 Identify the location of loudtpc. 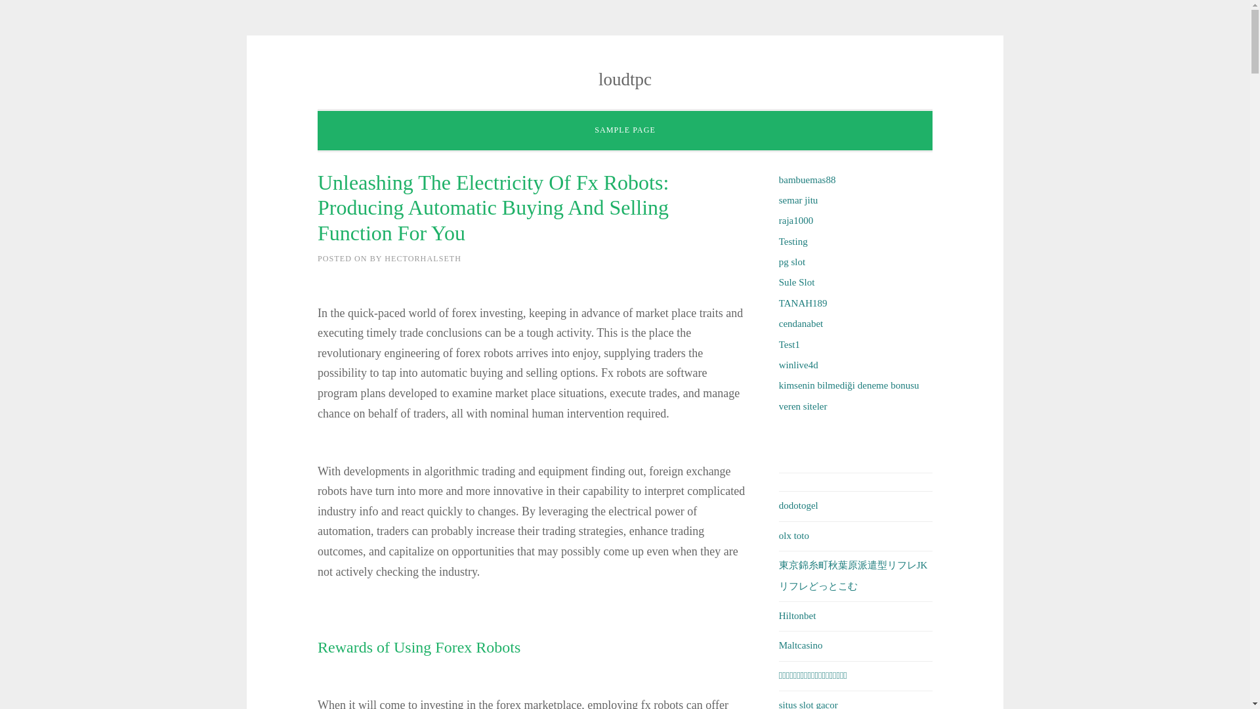
(625, 79).